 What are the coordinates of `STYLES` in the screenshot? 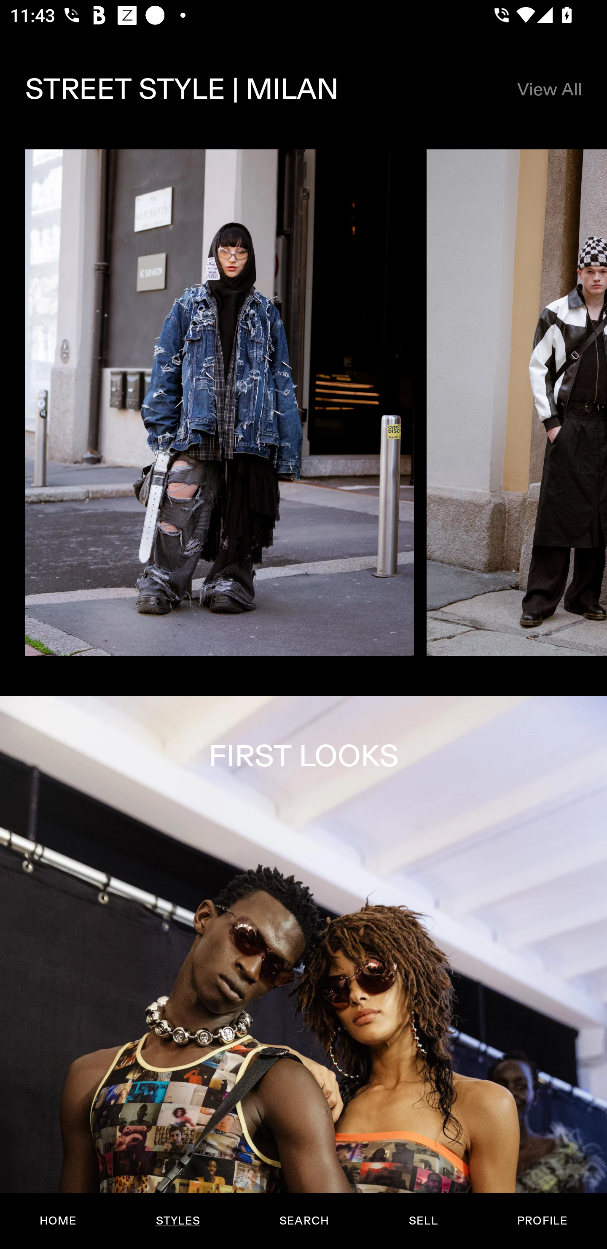 It's located at (177, 1221).